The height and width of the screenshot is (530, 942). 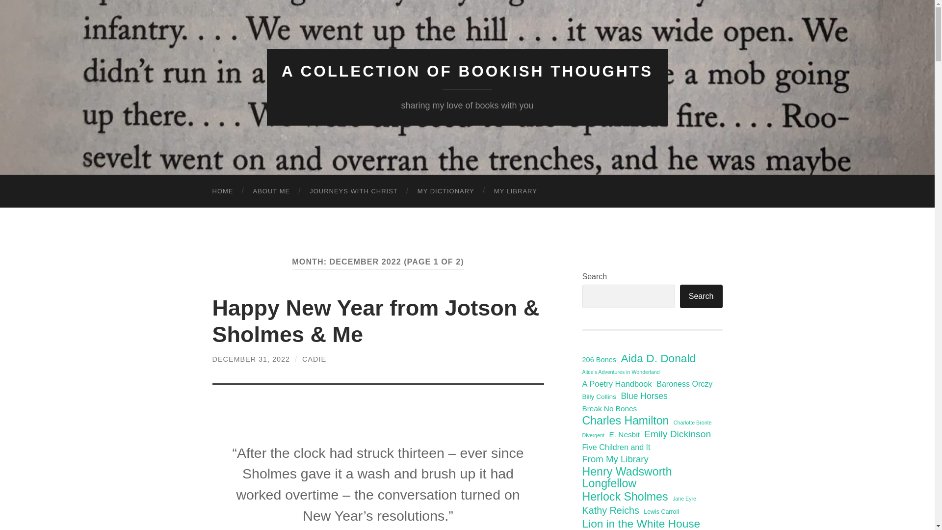 What do you see at coordinates (272, 191) in the screenshot?
I see `ABOUT ME` at bounding box center [272, 191].